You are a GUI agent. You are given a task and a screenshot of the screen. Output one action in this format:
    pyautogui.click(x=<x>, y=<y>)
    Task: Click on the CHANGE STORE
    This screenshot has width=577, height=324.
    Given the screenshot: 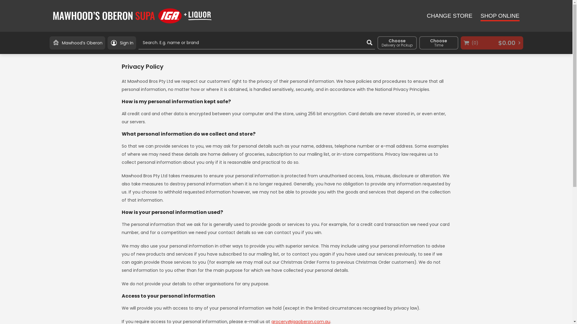 What is the action you would take?
    pyautogui.click(x=450, y=16)
    